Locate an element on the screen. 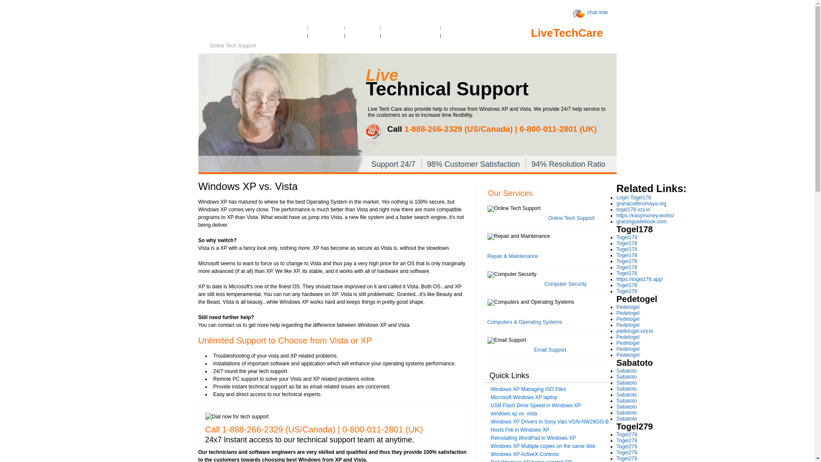 The image size is (821, 462). Windows XP ActiveX Controls is located at coordinates (525, 454).